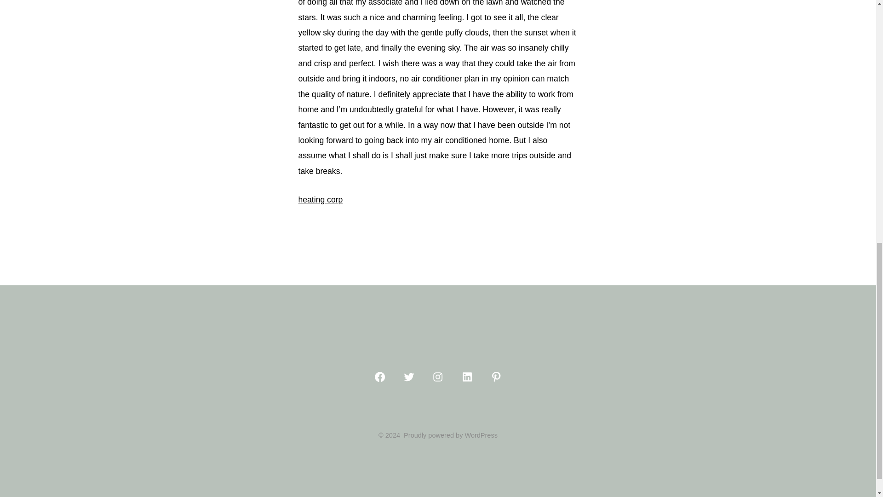 The width and height of the screenshot is (883, 497). What do you see at coordinates (379, 376) in the screenshot?
I see `Open Facebook in a new tab` at bounding box center [379, 376].